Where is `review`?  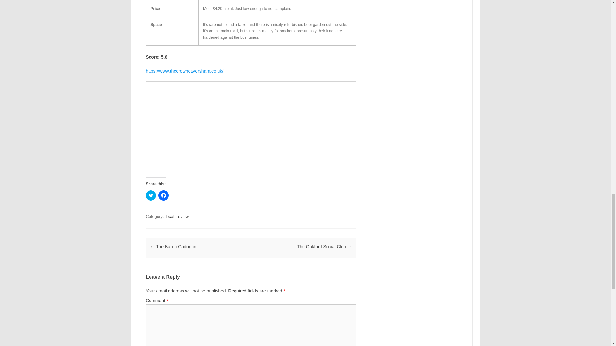 review is located at coordinates (183, 216).